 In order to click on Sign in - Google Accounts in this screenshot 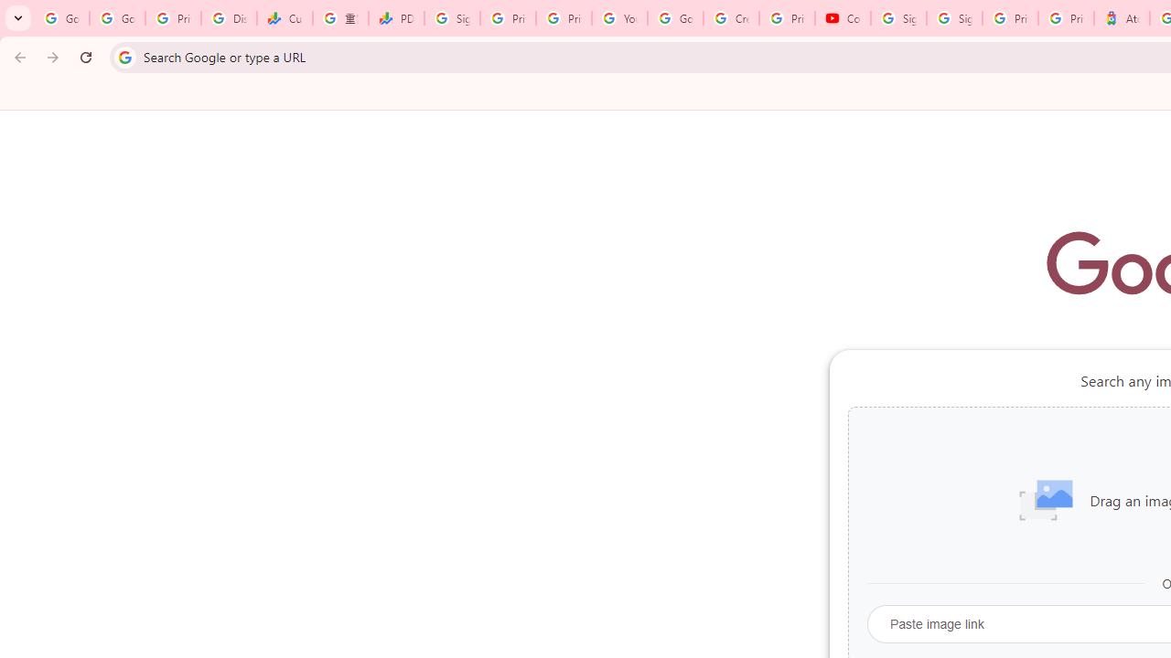, I will do `click(452, 18)`.